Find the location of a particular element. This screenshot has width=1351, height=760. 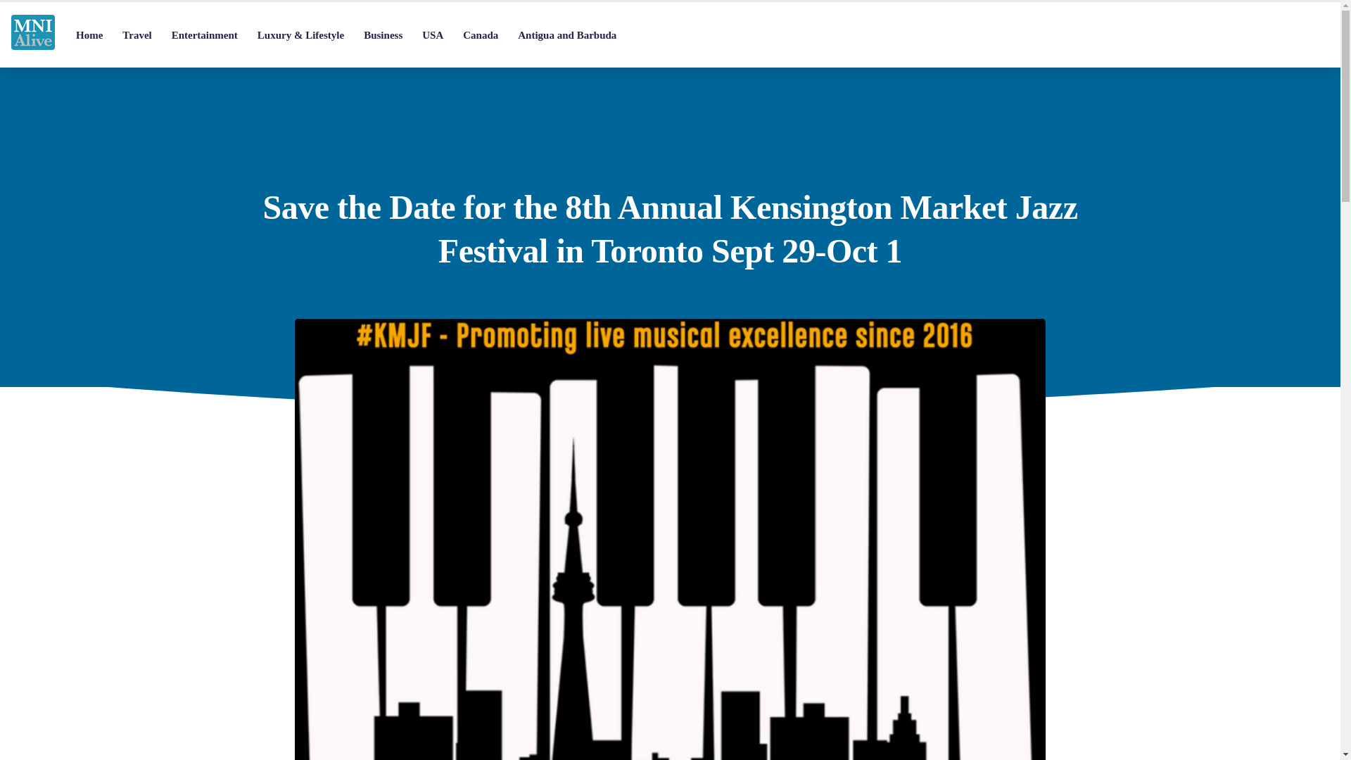

Entertainment is located at coordinates (204, 35).